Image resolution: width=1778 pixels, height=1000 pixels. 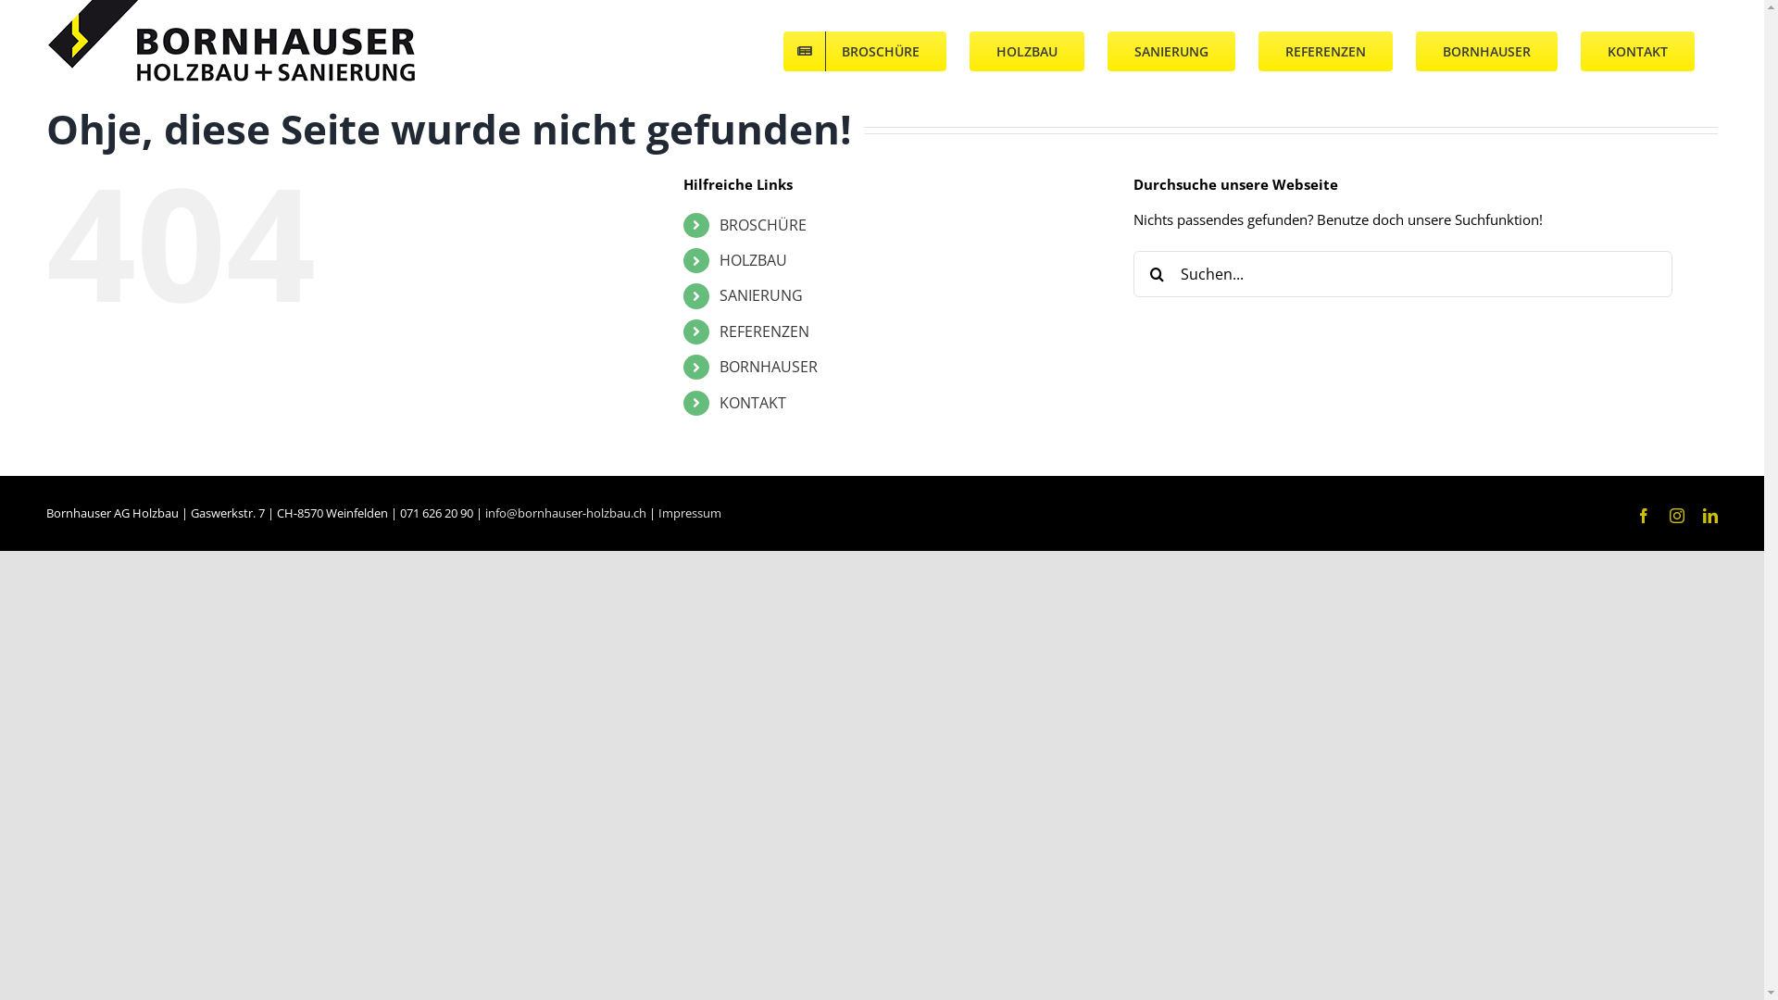 I want to click on info@bornhauser-holzbau.ch, so click(x=566, y=513).